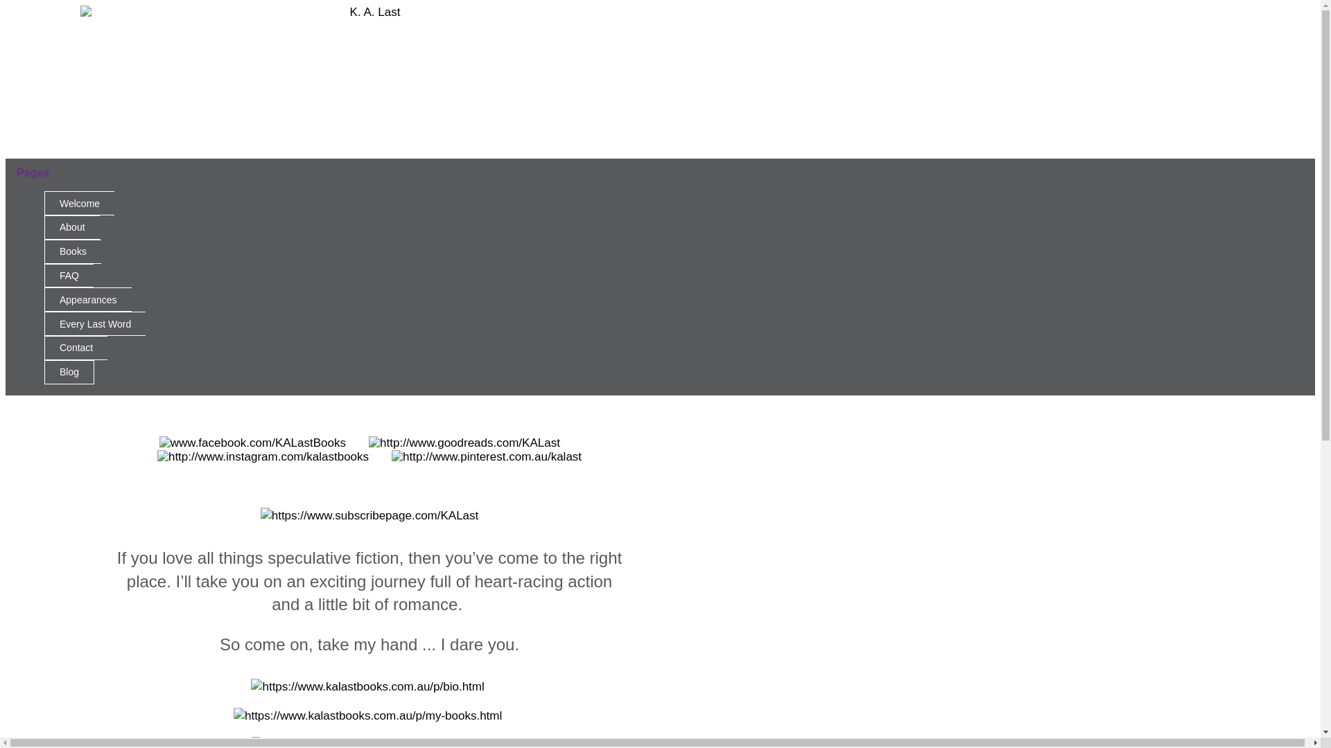 This screenshot has width=1331, height=748. Describe the element at coordinates (79, 204) in the screenshot. I see `Welcome` at that location.